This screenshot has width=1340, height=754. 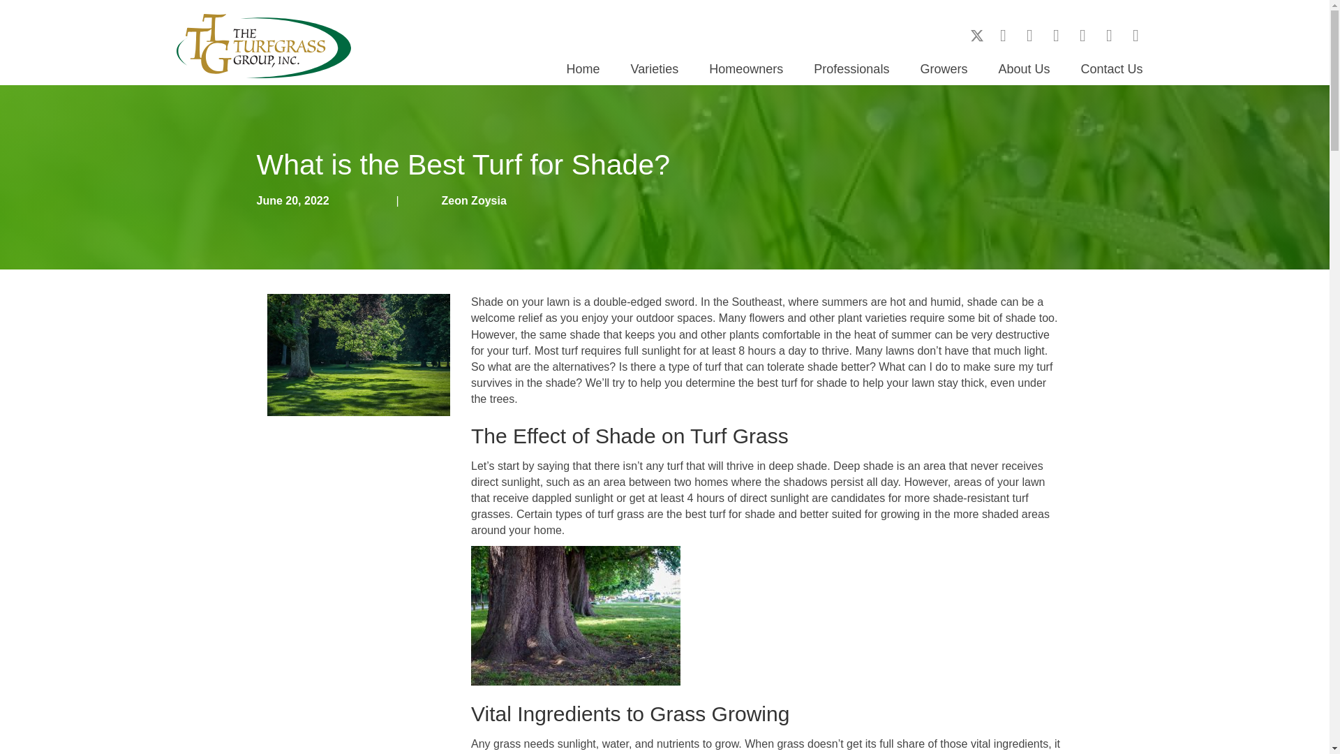 What do you see at coordinates (745, 68) in the screenshot?
I see `Homeowners` at bounding box center [745, 68].